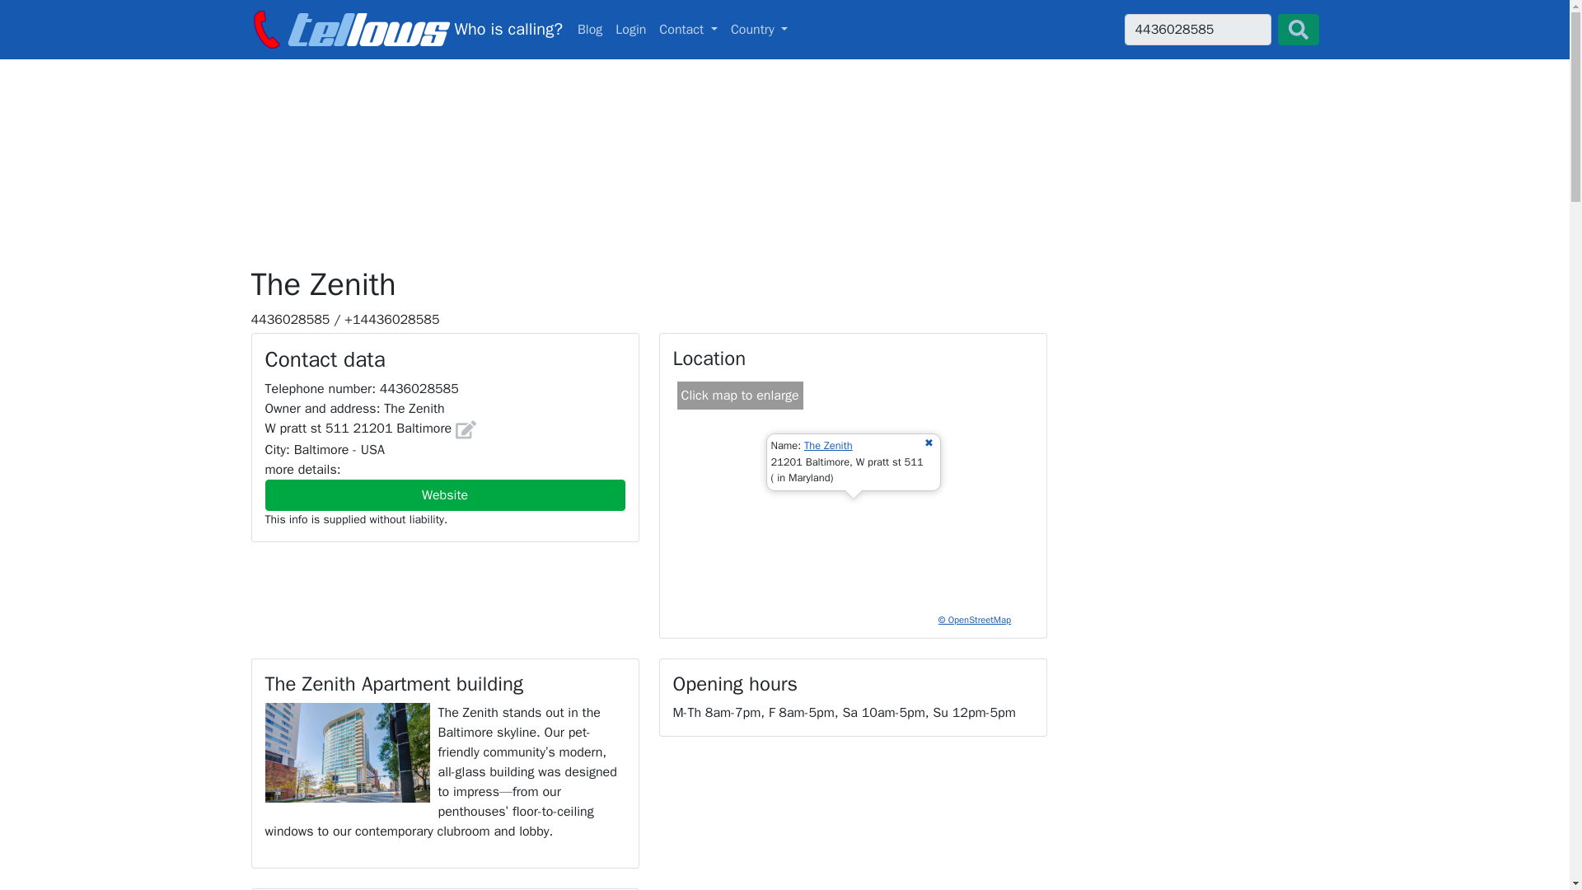 The height and width of the screenshot is (890, 1582). I want to click on Who is calling?, so click(405, 29).